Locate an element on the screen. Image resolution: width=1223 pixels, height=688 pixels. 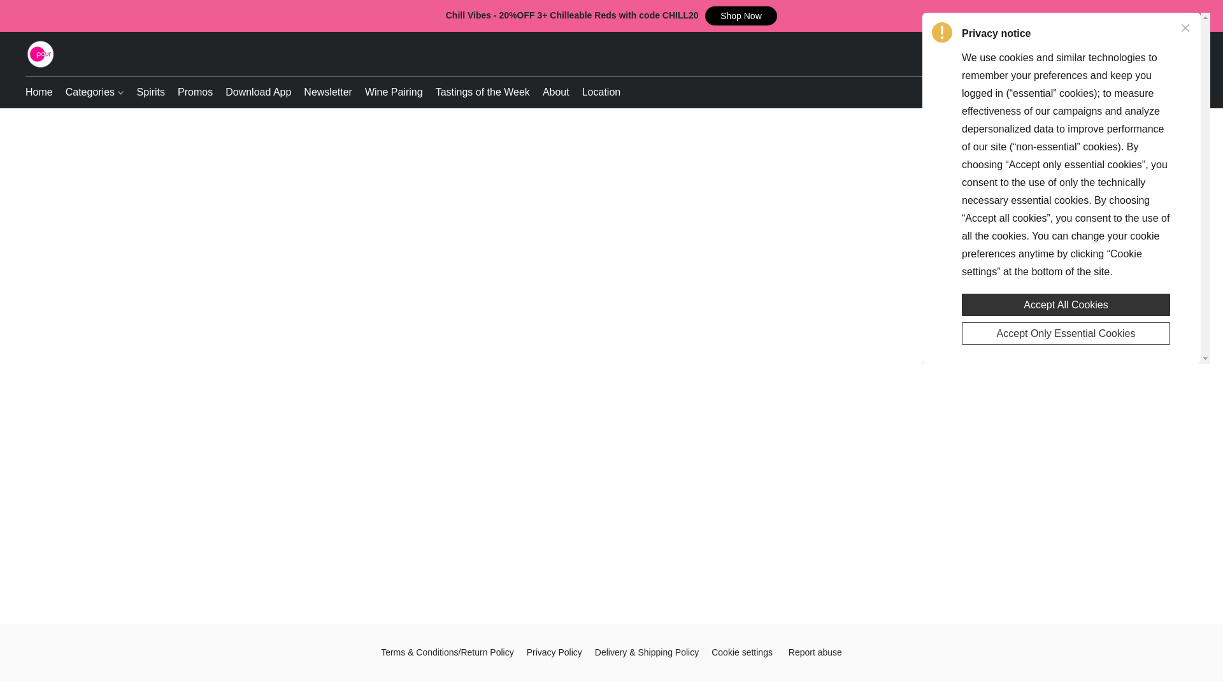
Home is located at coordinates (42, 92).